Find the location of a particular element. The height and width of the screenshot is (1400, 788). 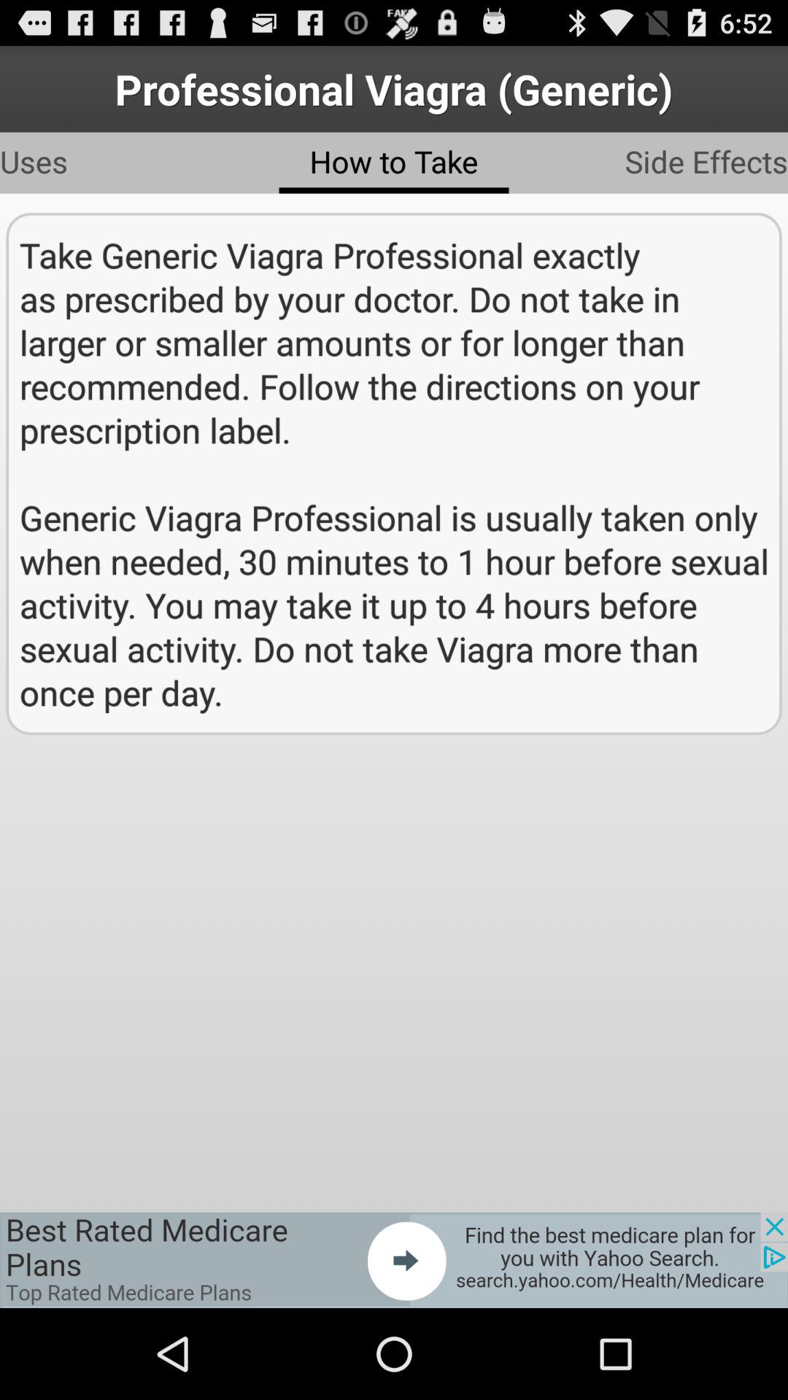

advertisement is located at coordinates (394, 1260).